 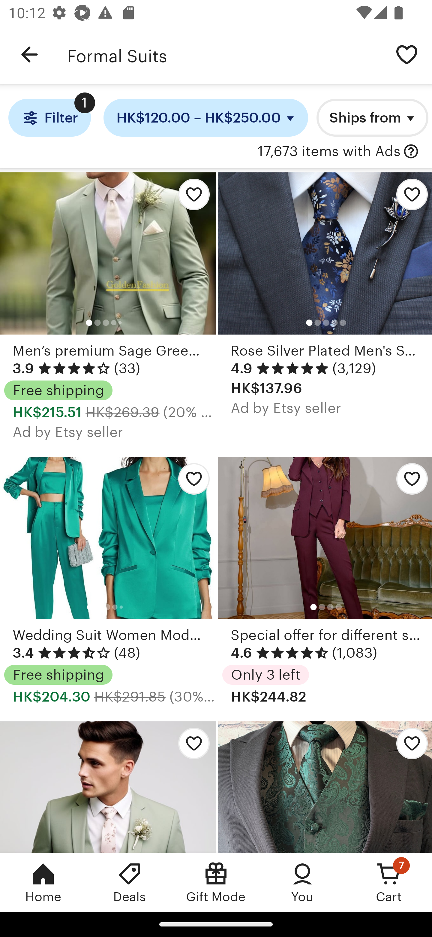 I want to click on HK$120.00 – HK$250.00, so click(x=206, y=118).